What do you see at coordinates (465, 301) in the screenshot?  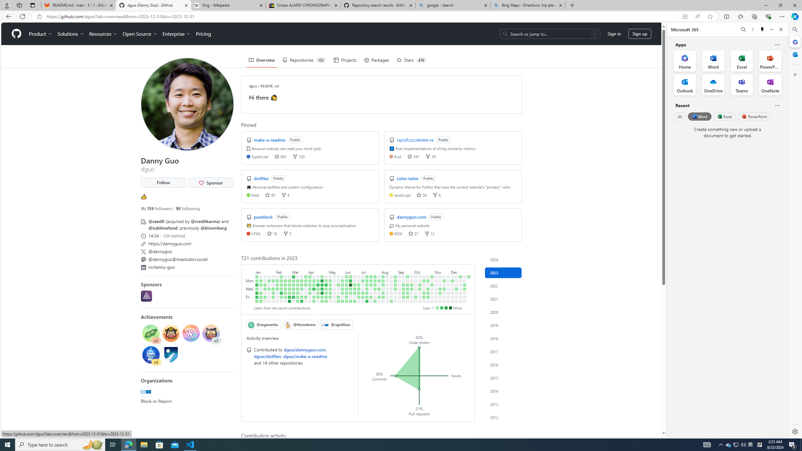 I see `No contributions on December 30th.` at bounding box center [465, 301].